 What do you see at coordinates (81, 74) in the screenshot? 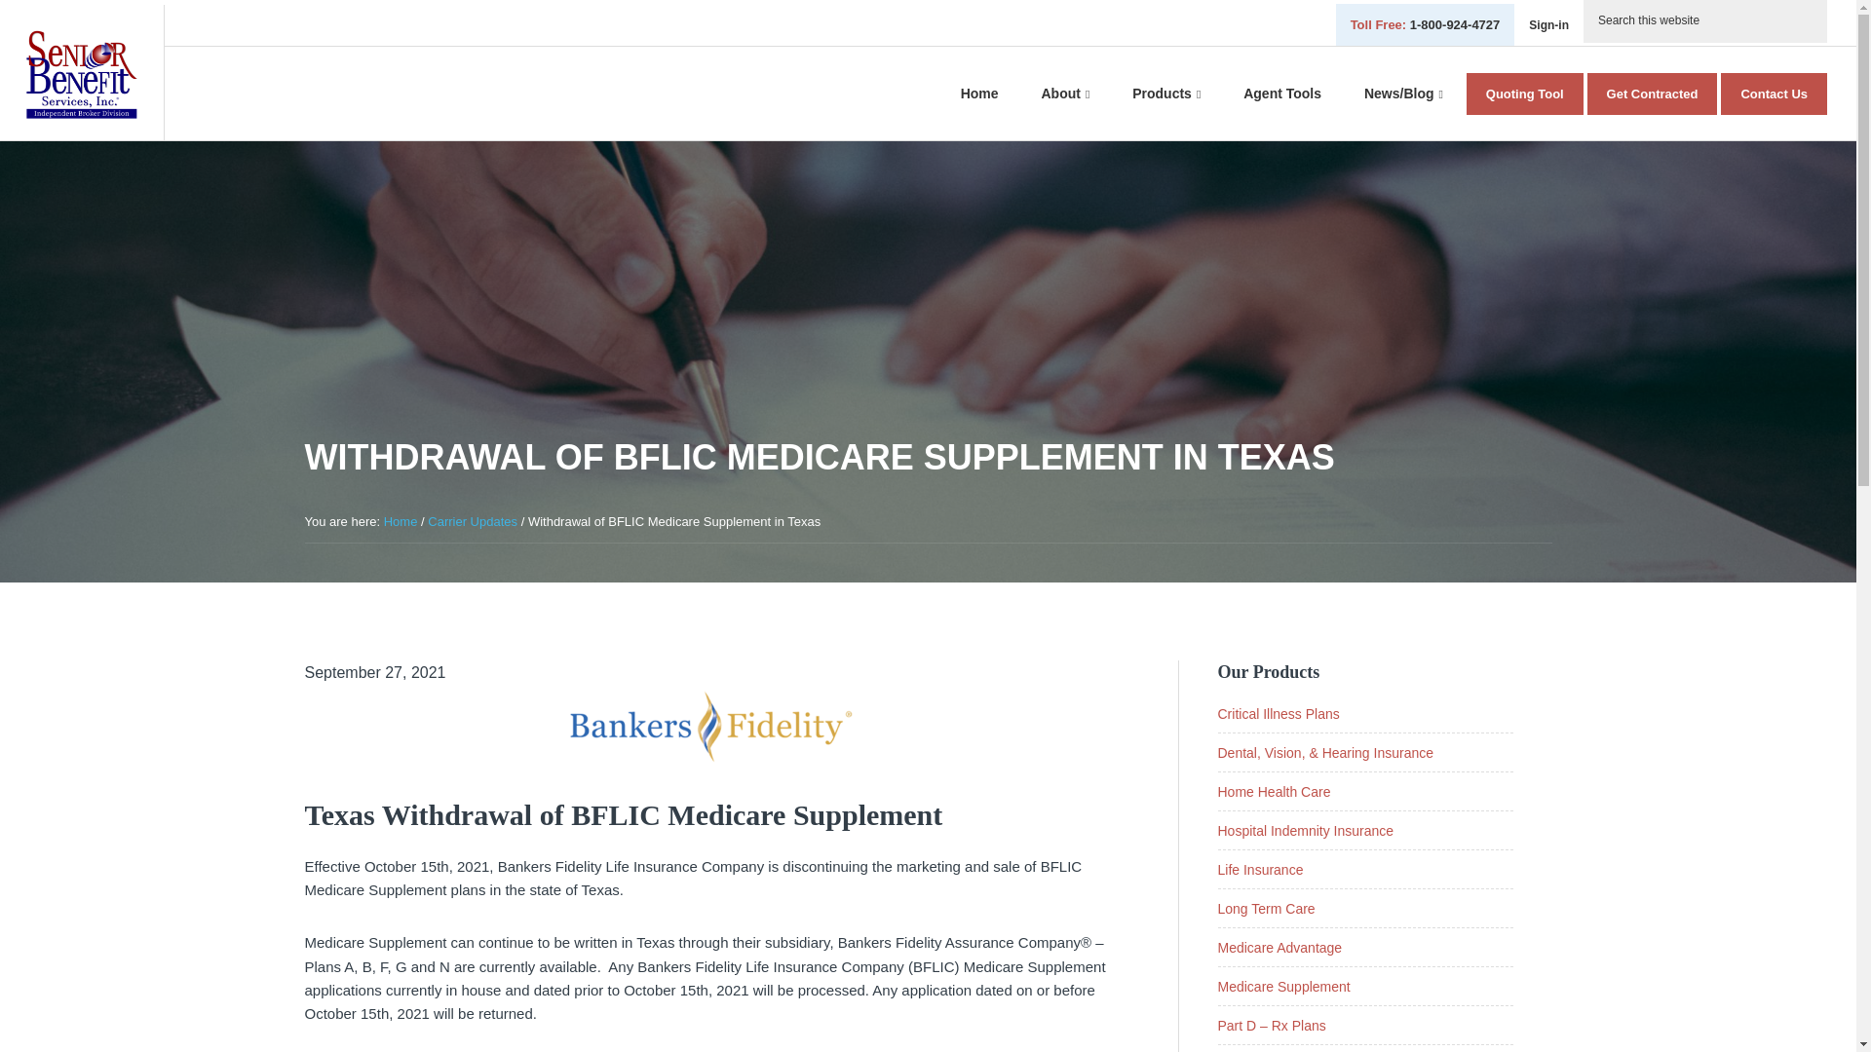
I see `Senior Benefit Services, Inc` at bounding box center [81, 74].